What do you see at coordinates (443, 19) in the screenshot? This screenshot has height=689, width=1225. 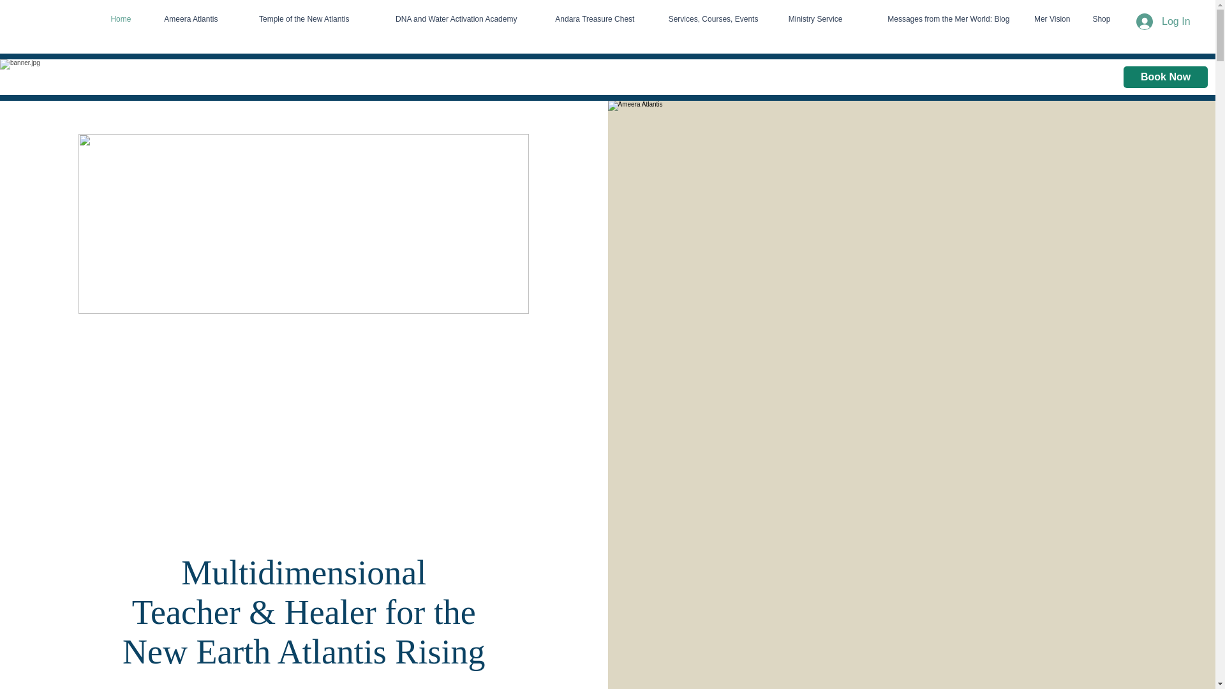 I see `DNA and Water Activation Academy` at bounding box center [443, 19].